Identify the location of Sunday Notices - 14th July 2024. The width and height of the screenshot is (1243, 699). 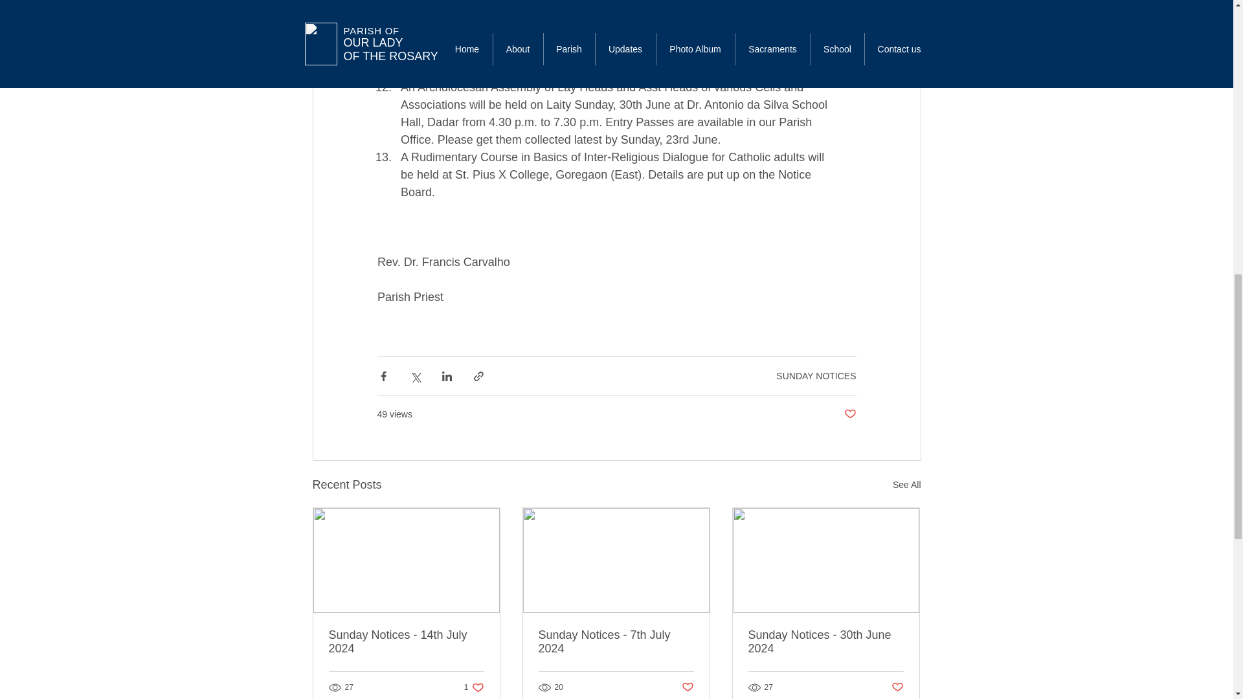
(816, 375).